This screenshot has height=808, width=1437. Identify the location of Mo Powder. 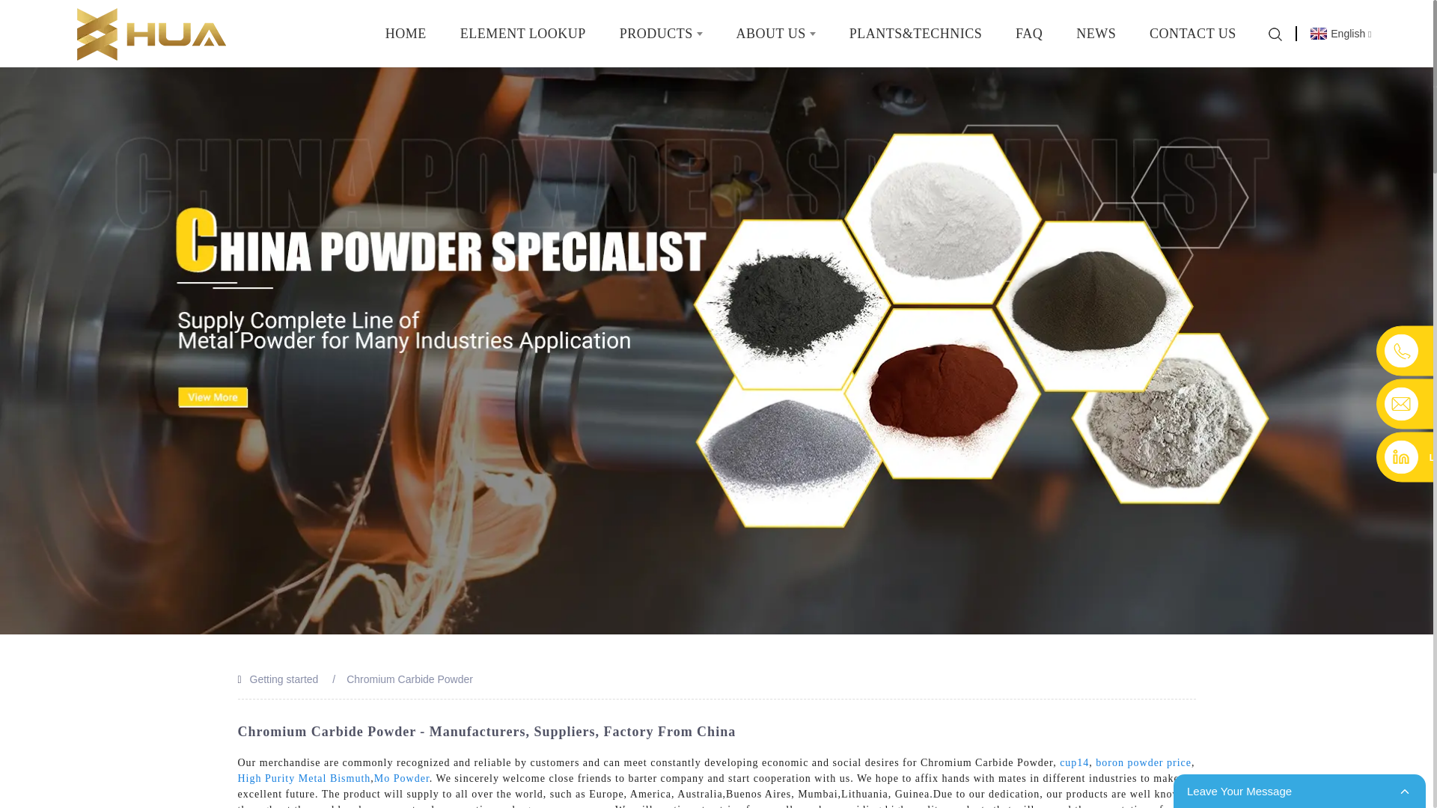
(401, 778).